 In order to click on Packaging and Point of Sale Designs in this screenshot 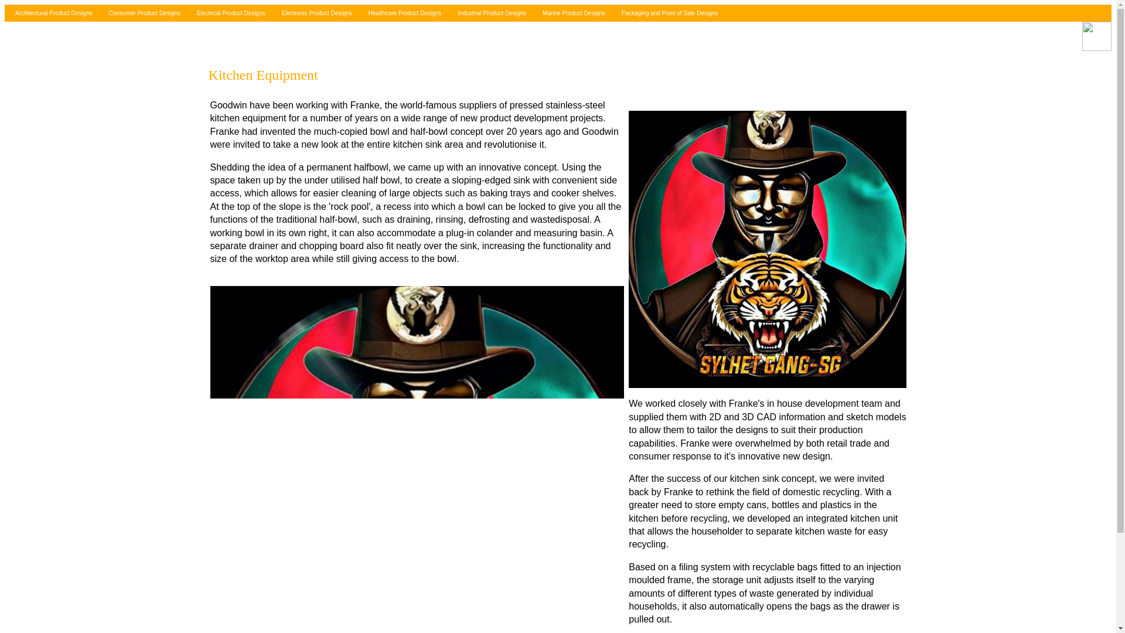, I will do `click(667, 13)`.